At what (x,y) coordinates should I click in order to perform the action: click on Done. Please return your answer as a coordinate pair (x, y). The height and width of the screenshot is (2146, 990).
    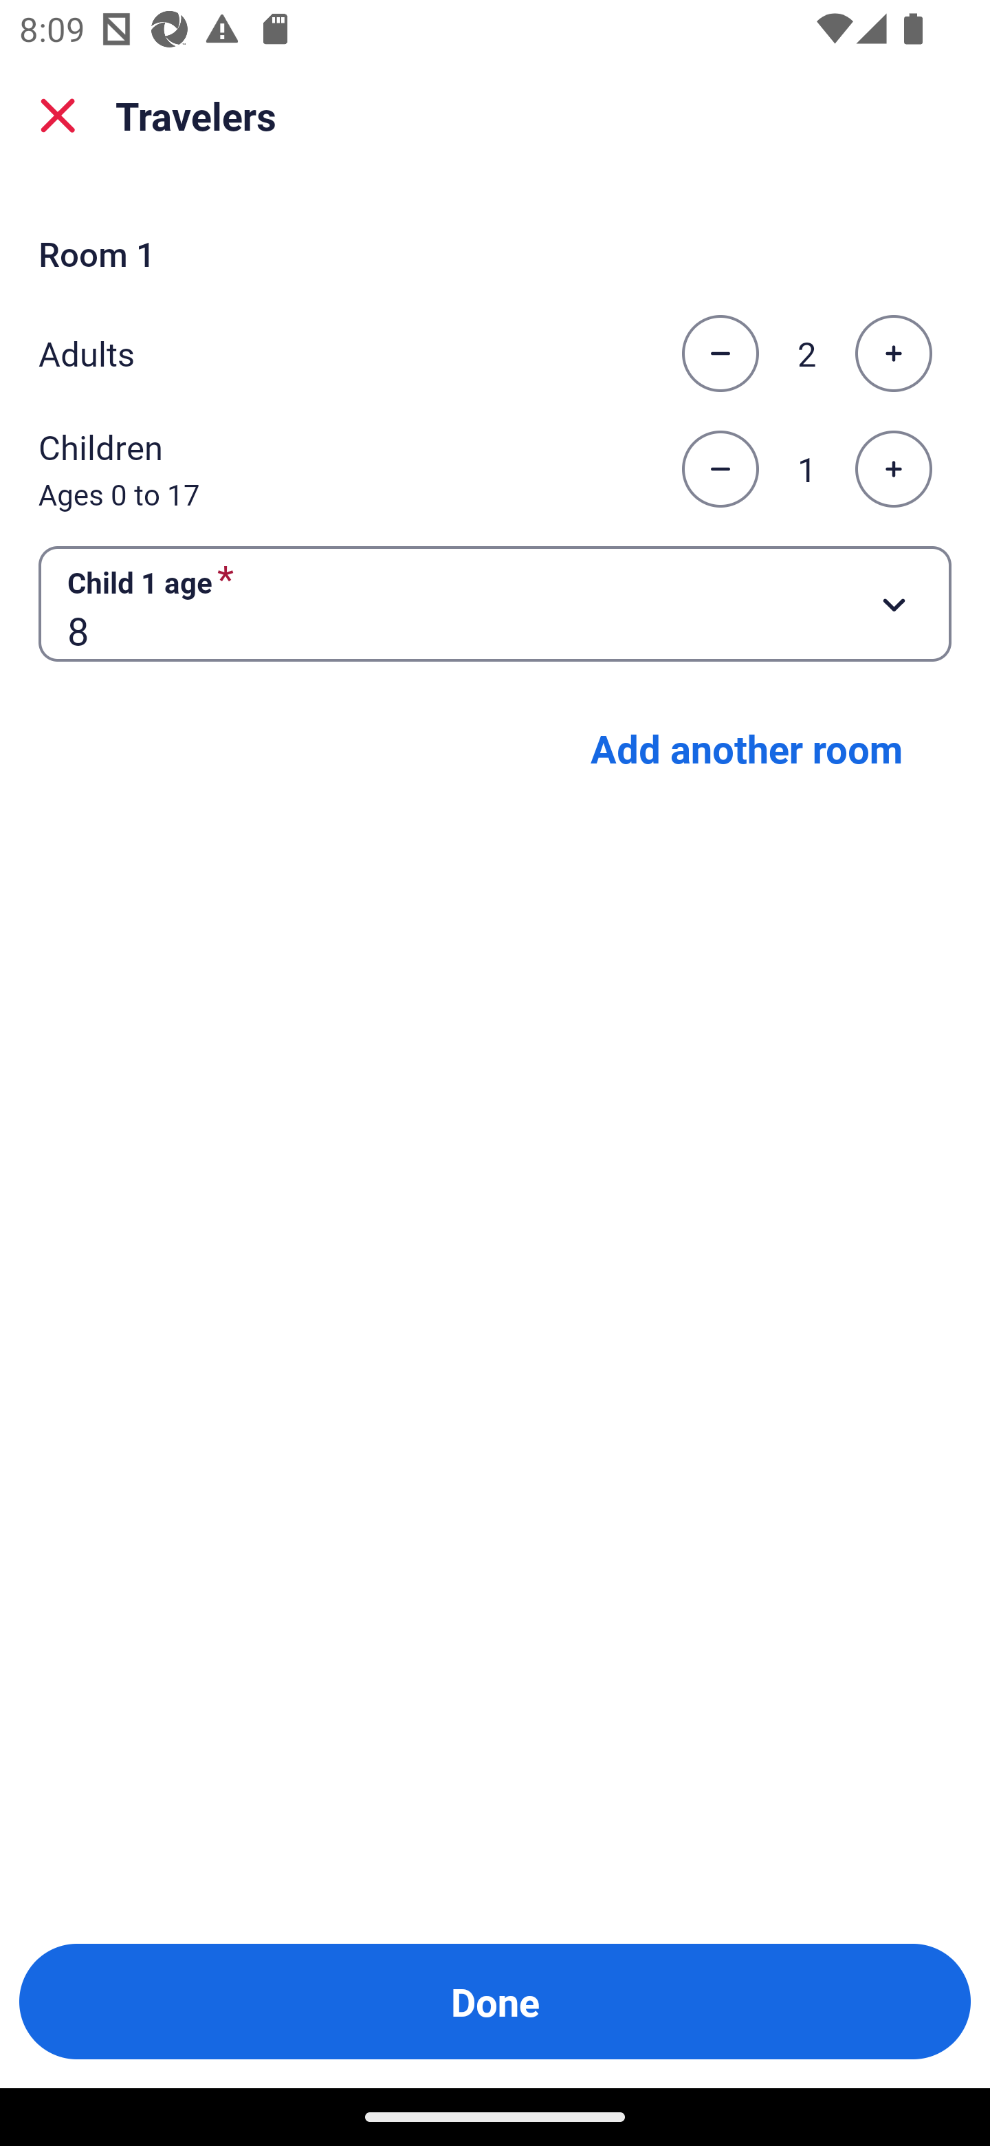
    Looking at the image, I should click on (495, 2002).